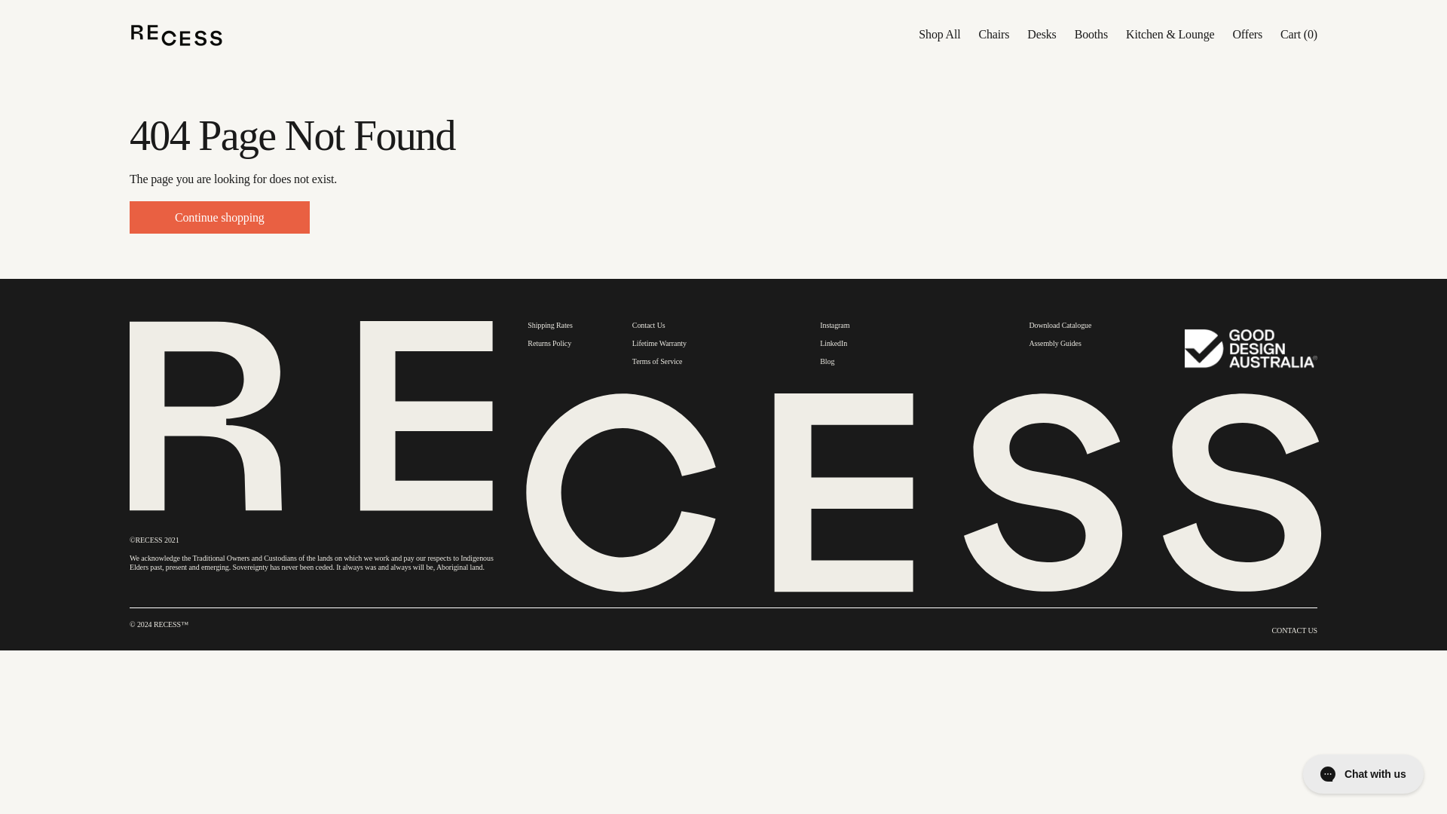  What do you see at coordinates (1042, 34) in the screenshot?
I see `Desks` at bounding box center [1042, 34].